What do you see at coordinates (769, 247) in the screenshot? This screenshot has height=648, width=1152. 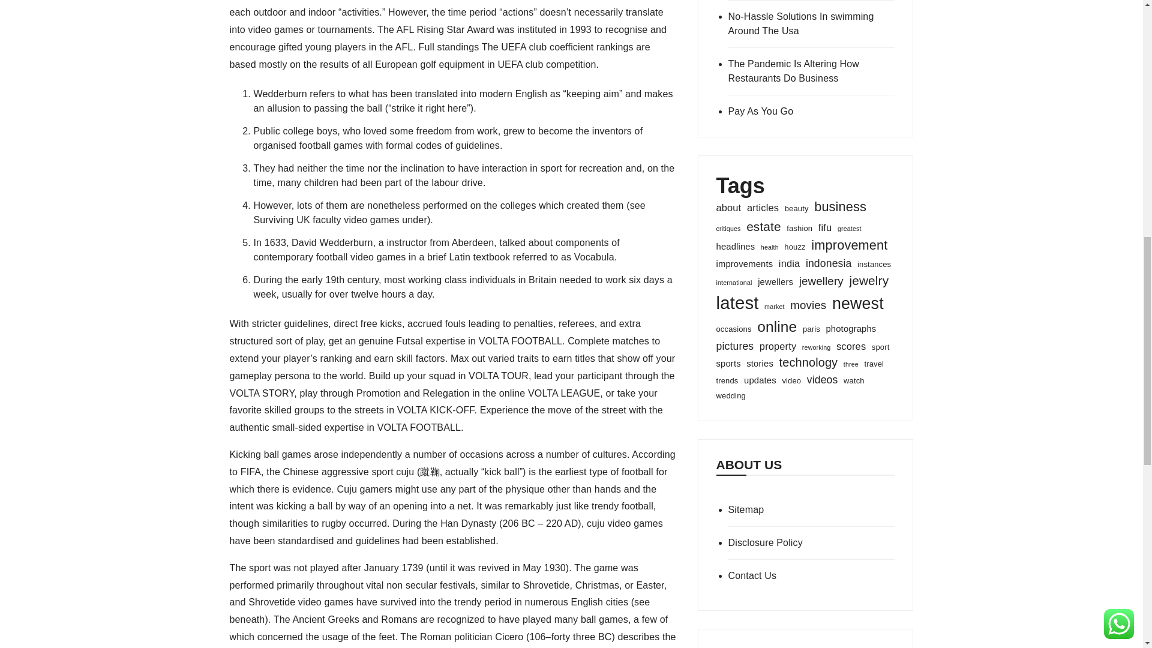 I see `health` at bounding box center [769, 247].